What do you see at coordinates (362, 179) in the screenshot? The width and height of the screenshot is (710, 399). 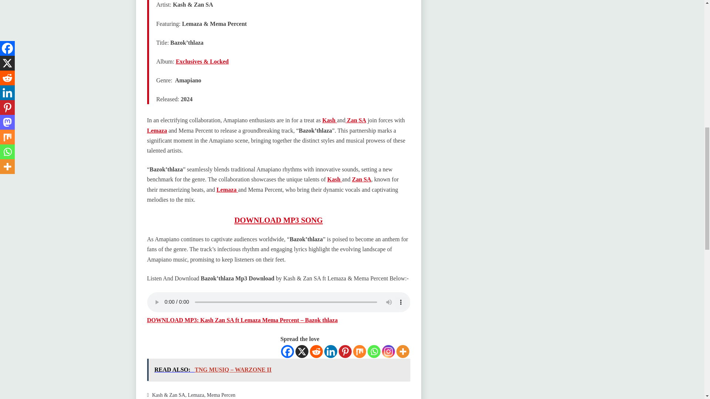 I see `Zan SA` at bounding box center [362, 179].